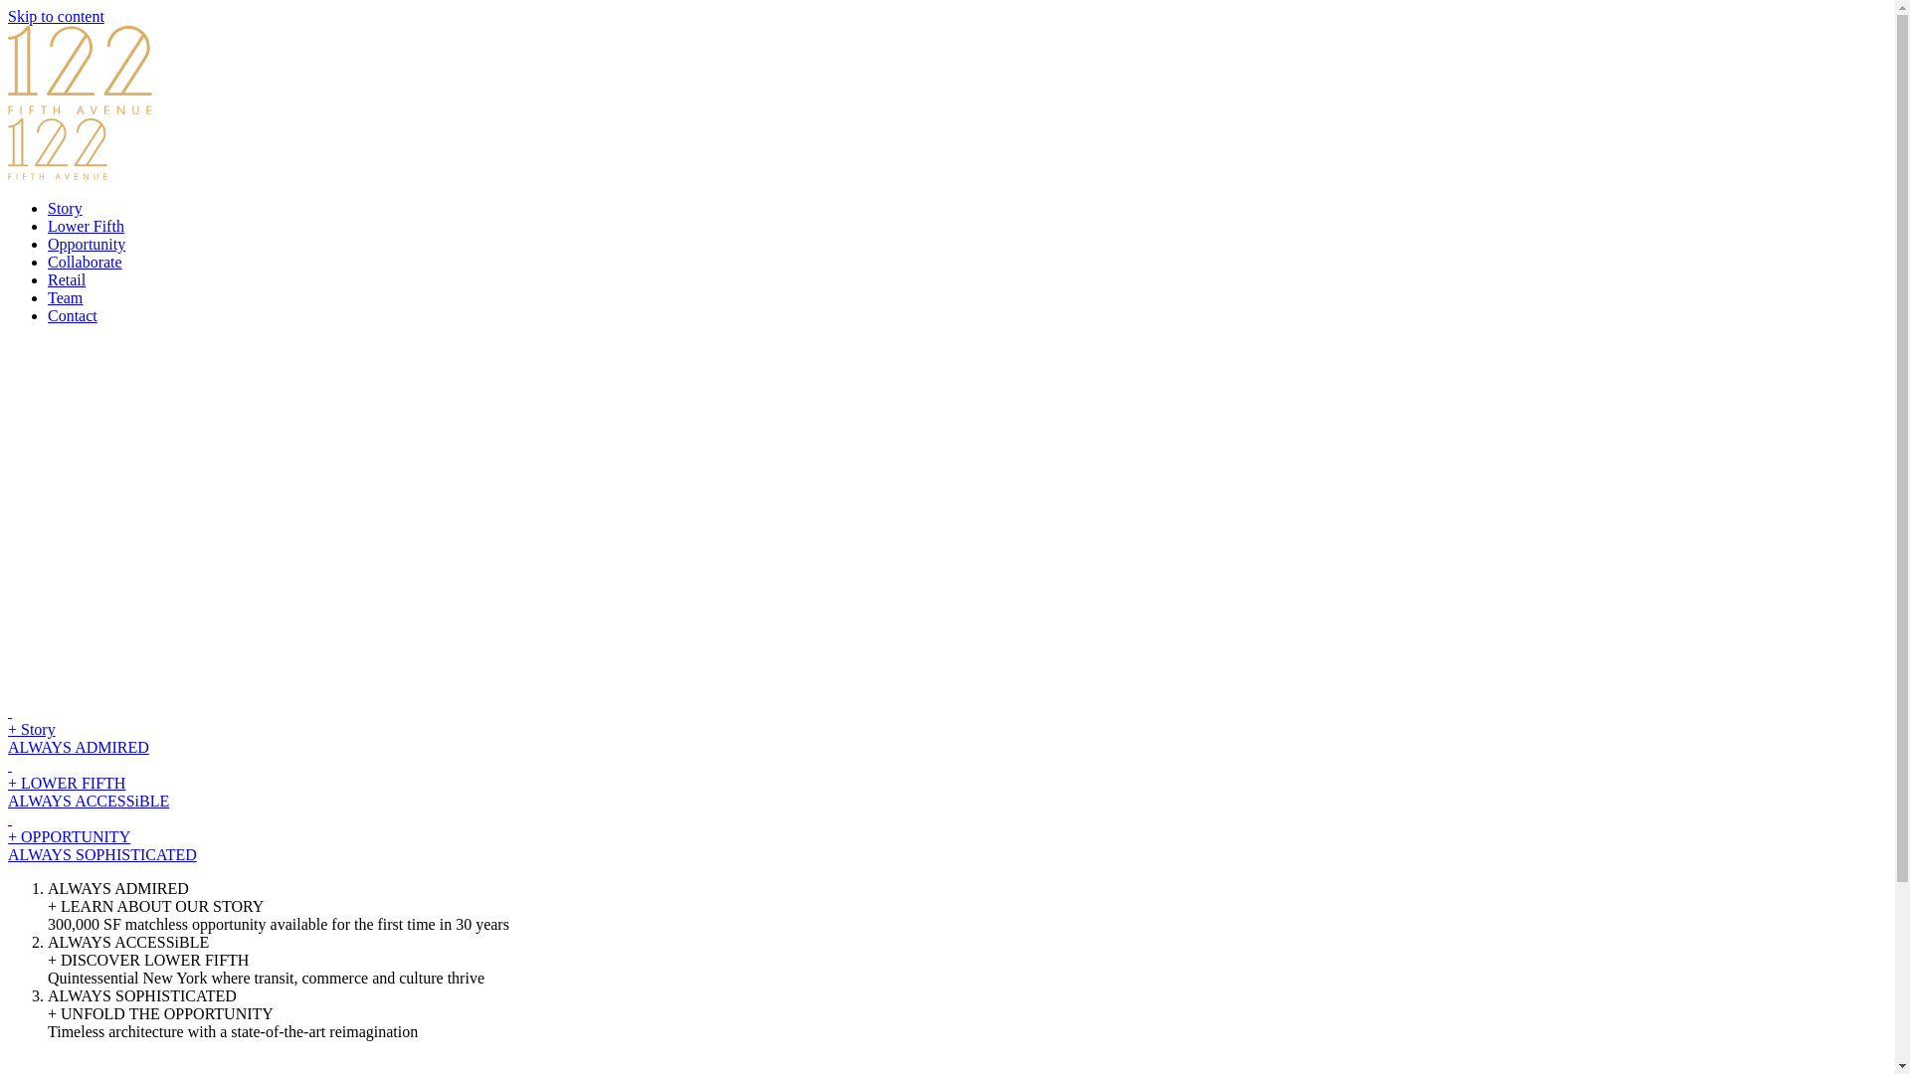 The image size is (1910, 1074). I want to click on ALWAYS SOPHISTICATED, so click(102, 855).